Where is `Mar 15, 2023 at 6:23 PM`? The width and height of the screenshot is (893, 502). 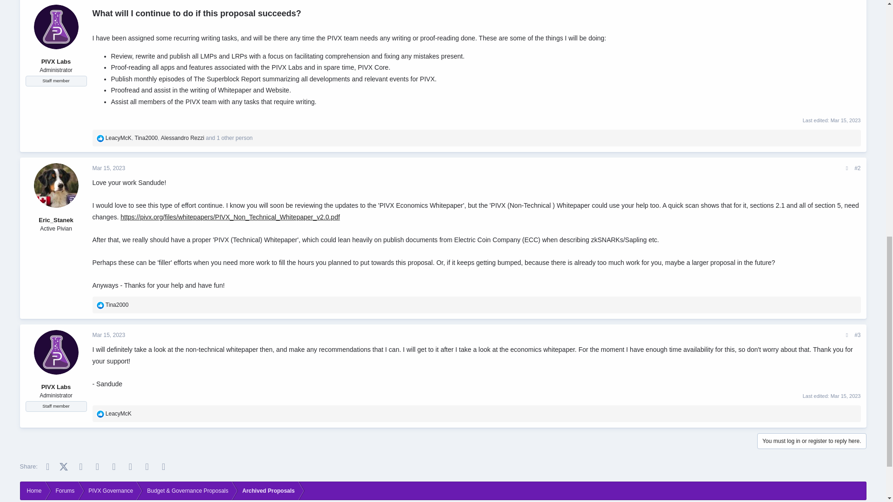
Mar 15, 2023 at 6:23 PM is located at coordinates (846, 396).